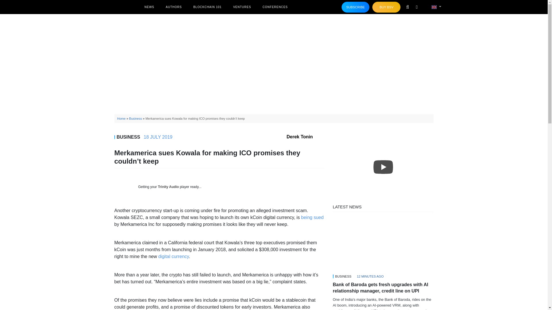 This screenshot has width=552, height=310. I want to click on Business, so click(135, 119).